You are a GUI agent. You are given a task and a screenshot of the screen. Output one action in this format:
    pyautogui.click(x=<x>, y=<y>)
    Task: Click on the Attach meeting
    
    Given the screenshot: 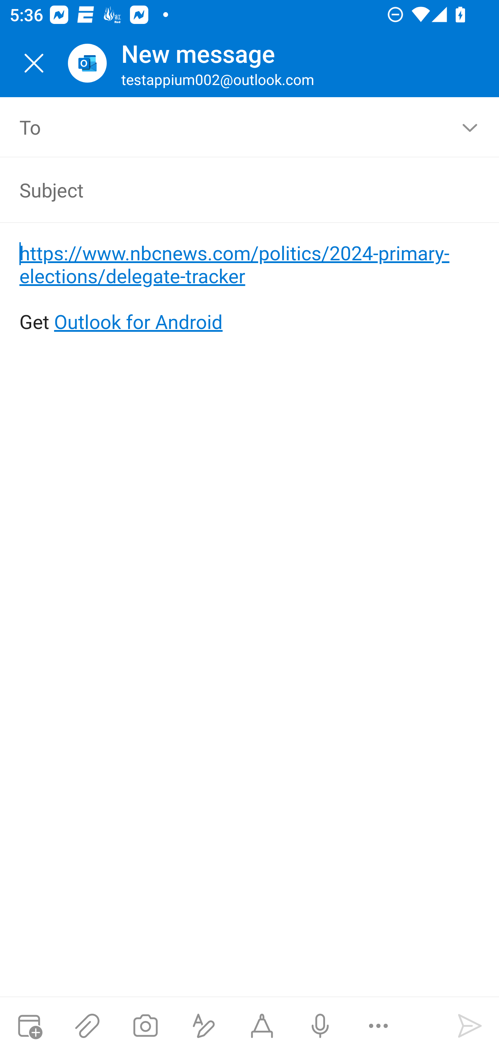 What is the action you would take?
    pyautogui.click(x=29, y=1026)
    